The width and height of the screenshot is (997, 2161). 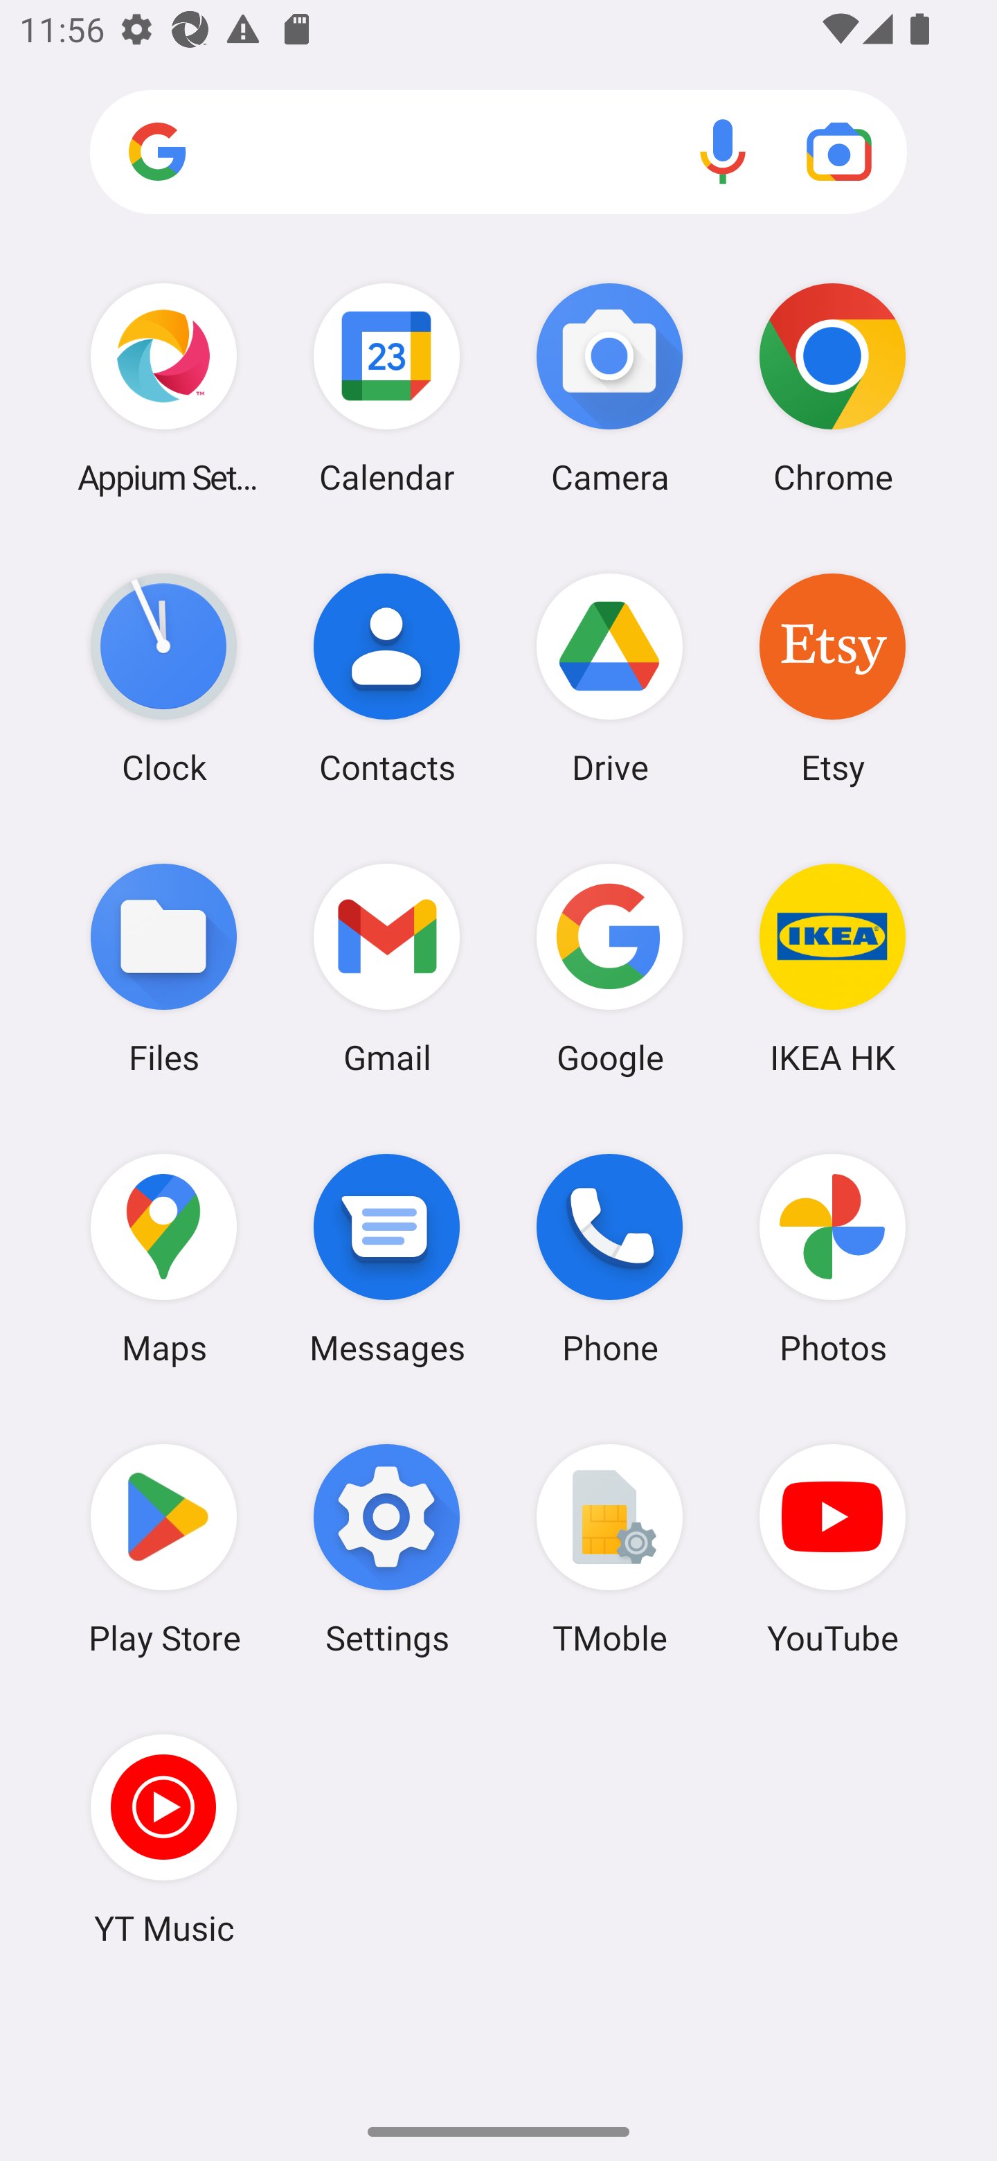 I want to click on Calendar, so click(x=386, y=388).